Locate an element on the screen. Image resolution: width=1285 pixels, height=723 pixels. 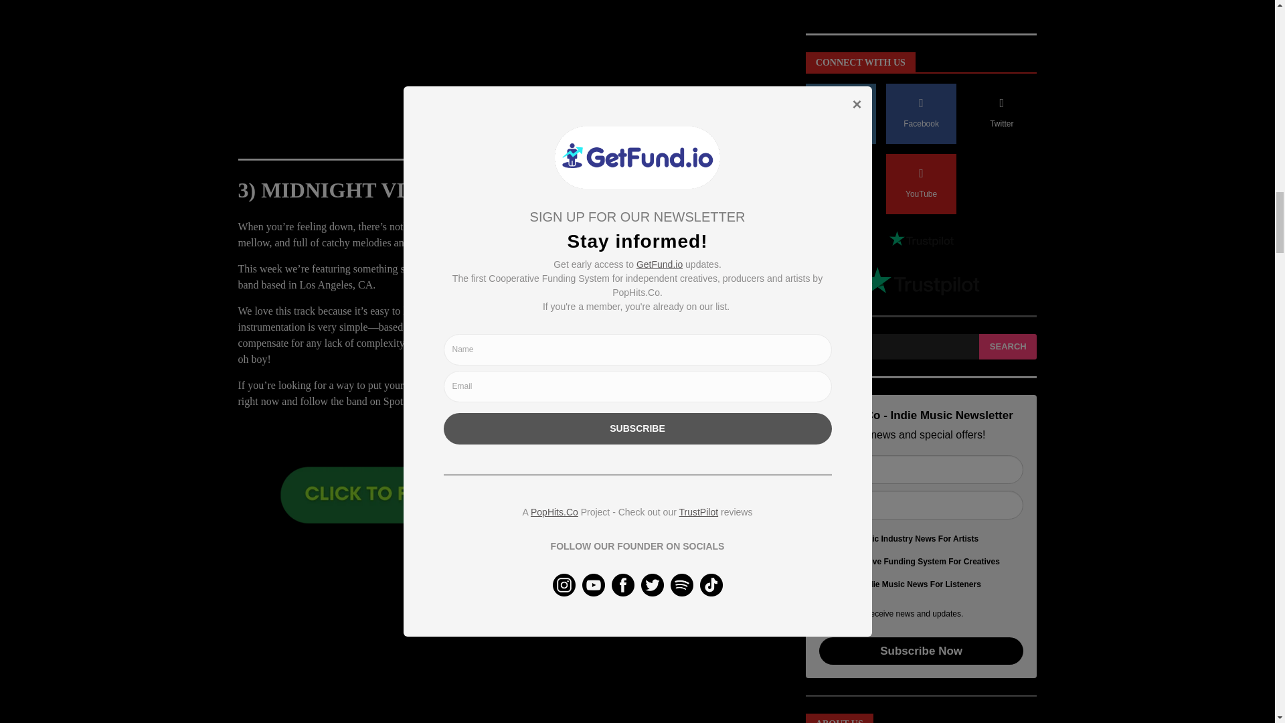
Spotify Embed: All You Gotta Know is located at coordinates (513, 635).